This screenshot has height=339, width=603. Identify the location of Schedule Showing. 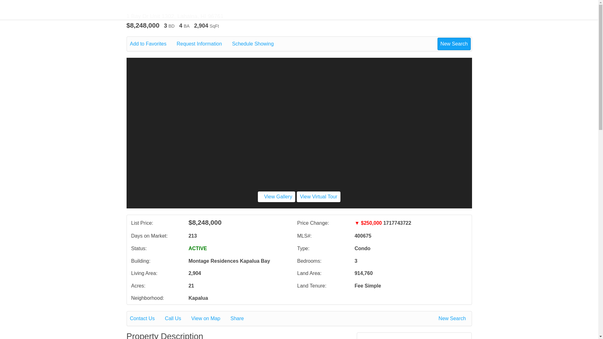
(258, 44).